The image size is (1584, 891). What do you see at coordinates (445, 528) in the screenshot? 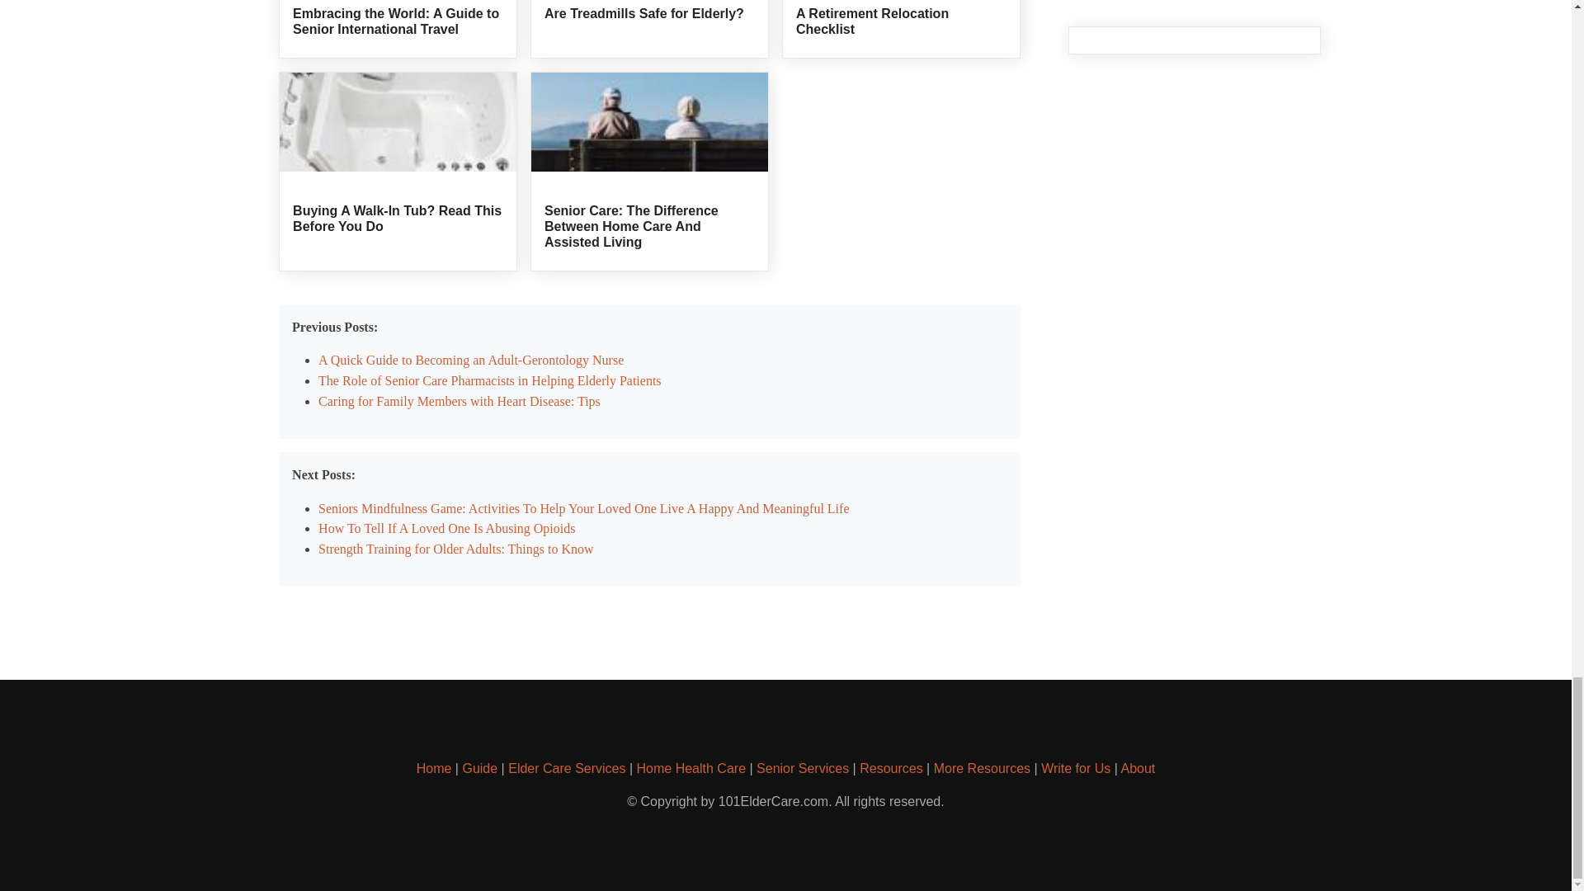
I see `How To Tell If A Loved One Is Abusing Opioids` at bounding box center [445, 528].